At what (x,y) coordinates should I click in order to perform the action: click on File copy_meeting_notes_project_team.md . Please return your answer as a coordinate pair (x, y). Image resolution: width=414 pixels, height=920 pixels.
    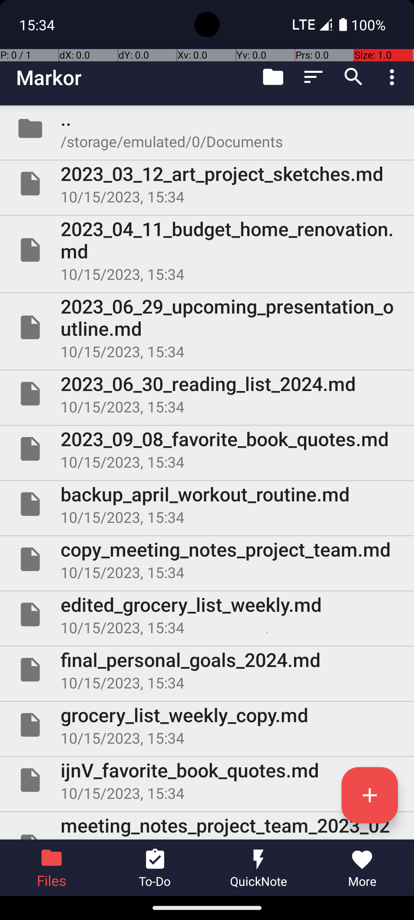
    Looking at the image, I should click on (207, 559).